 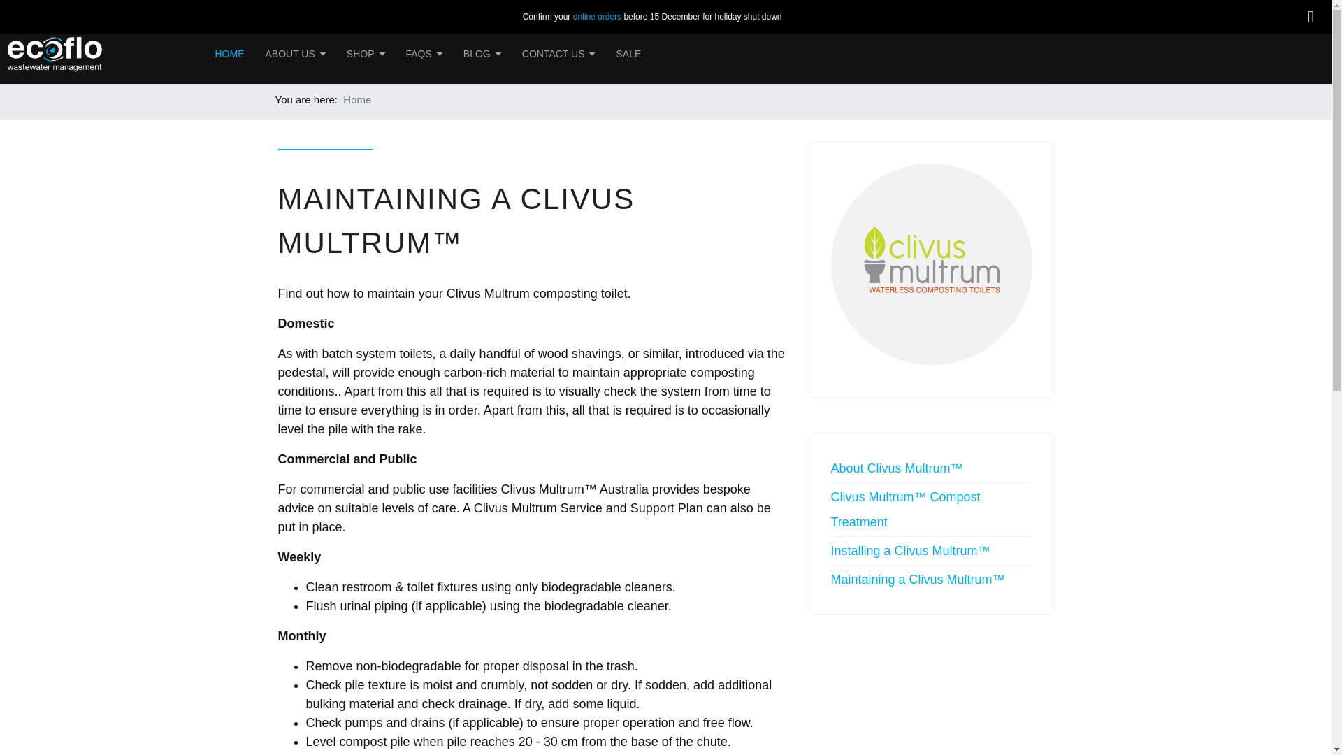 I want to click on HOME, so click(x=229, y=54).